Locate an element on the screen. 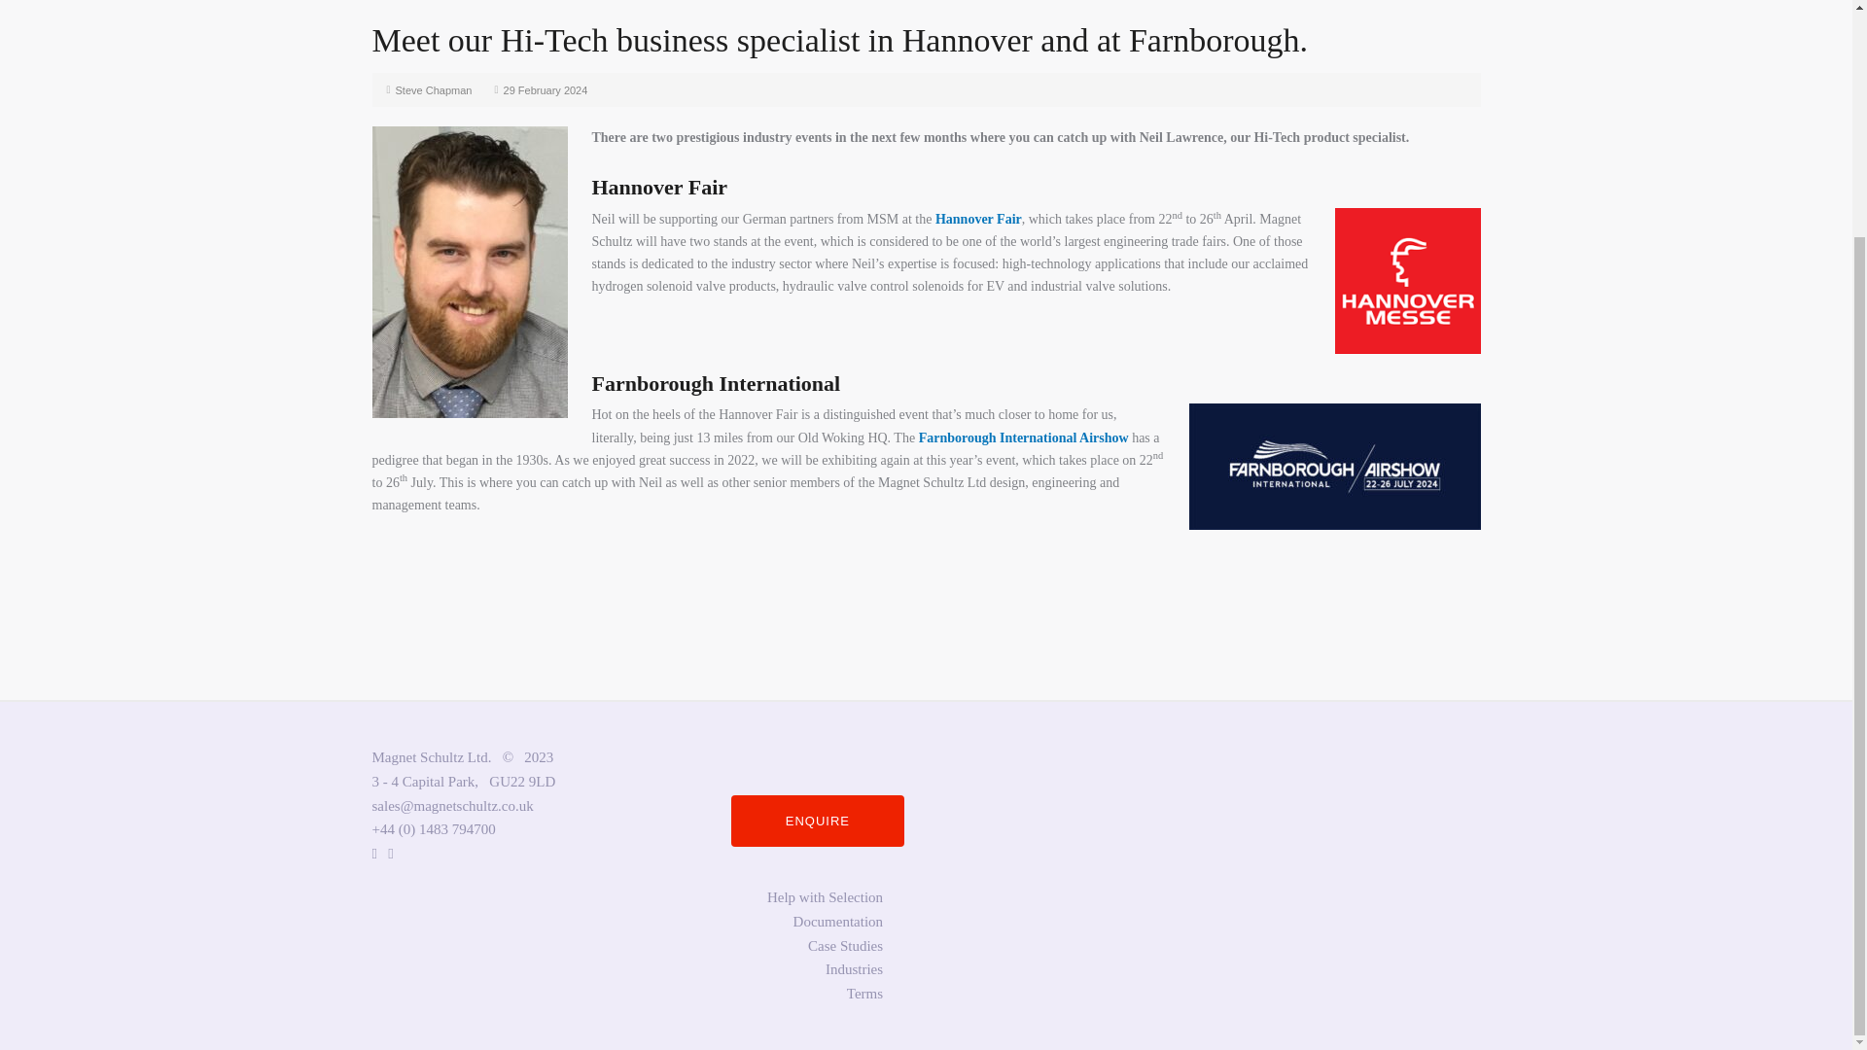 Image resolution: width=1867 pixels, height=1050 pixels. 29 February 2024 is located at coordinates (546, 90).